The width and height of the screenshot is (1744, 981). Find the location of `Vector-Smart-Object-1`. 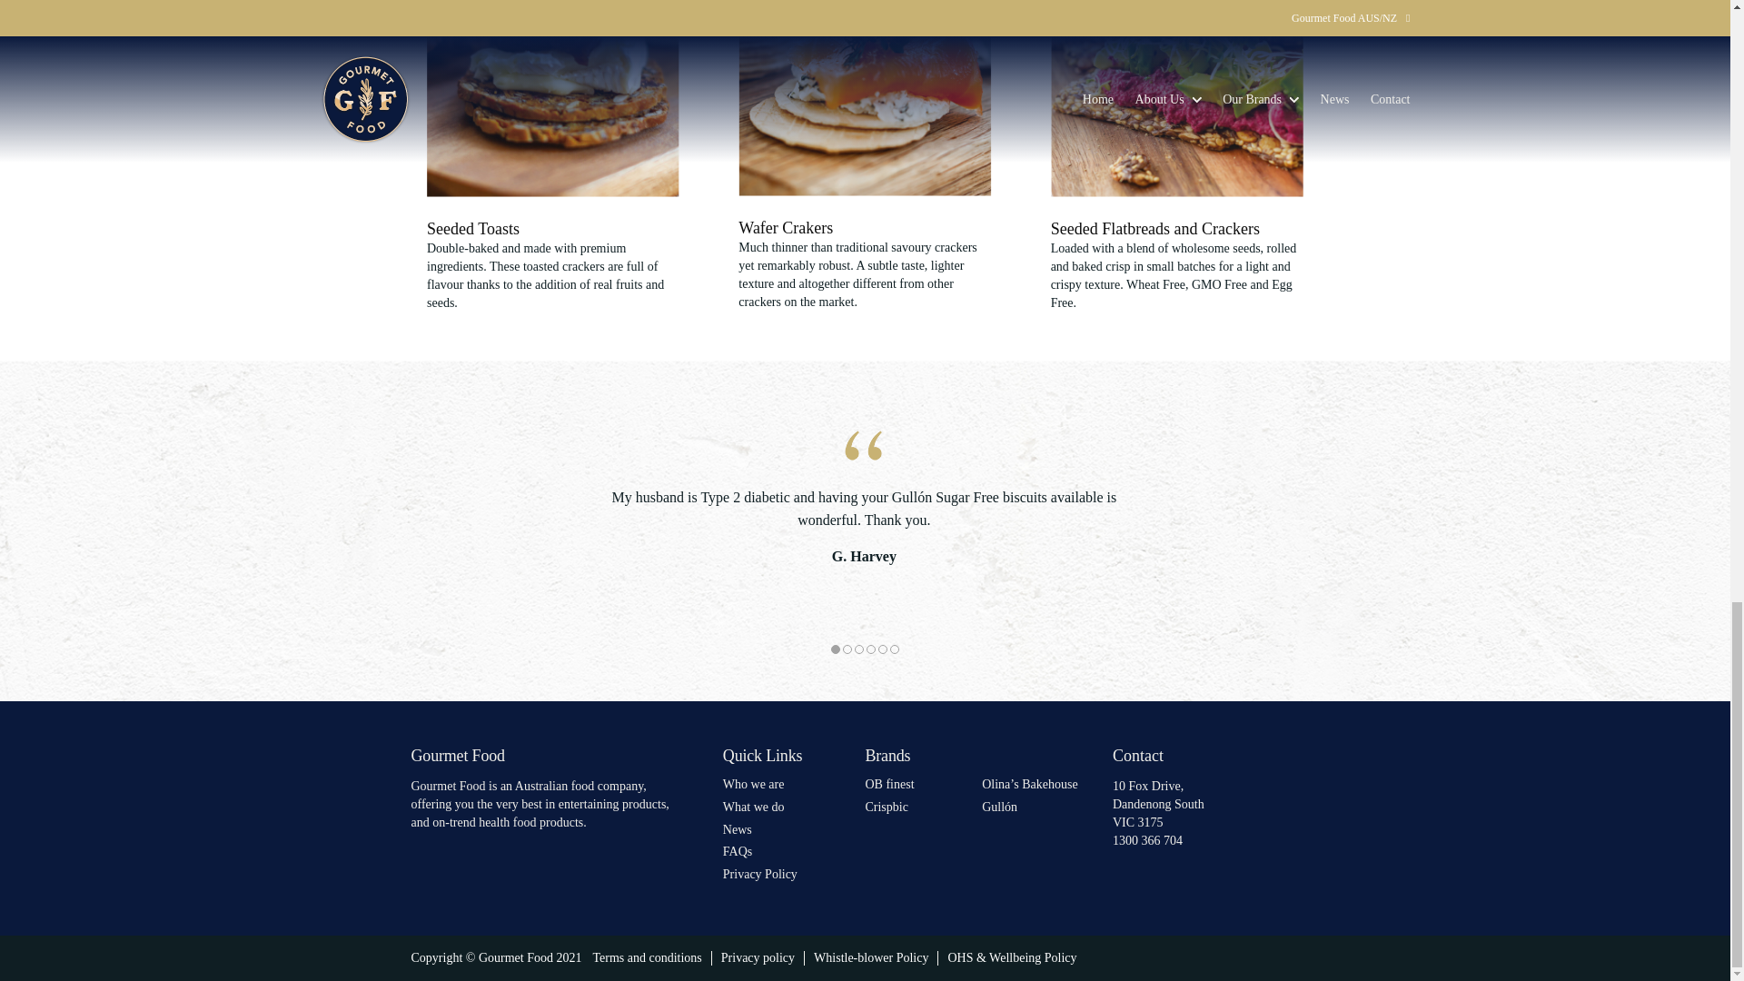

Vector-Smart-Object-1 is located at coordinates (1177, 98).